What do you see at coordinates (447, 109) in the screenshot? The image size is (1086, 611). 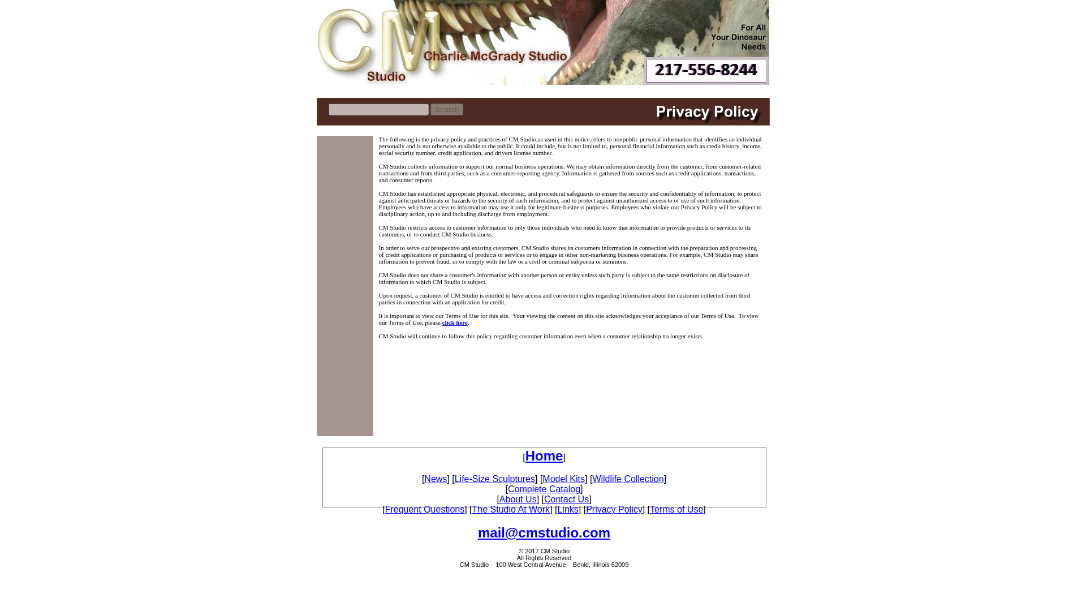 I see `Search` at bounding box center [447, 109].